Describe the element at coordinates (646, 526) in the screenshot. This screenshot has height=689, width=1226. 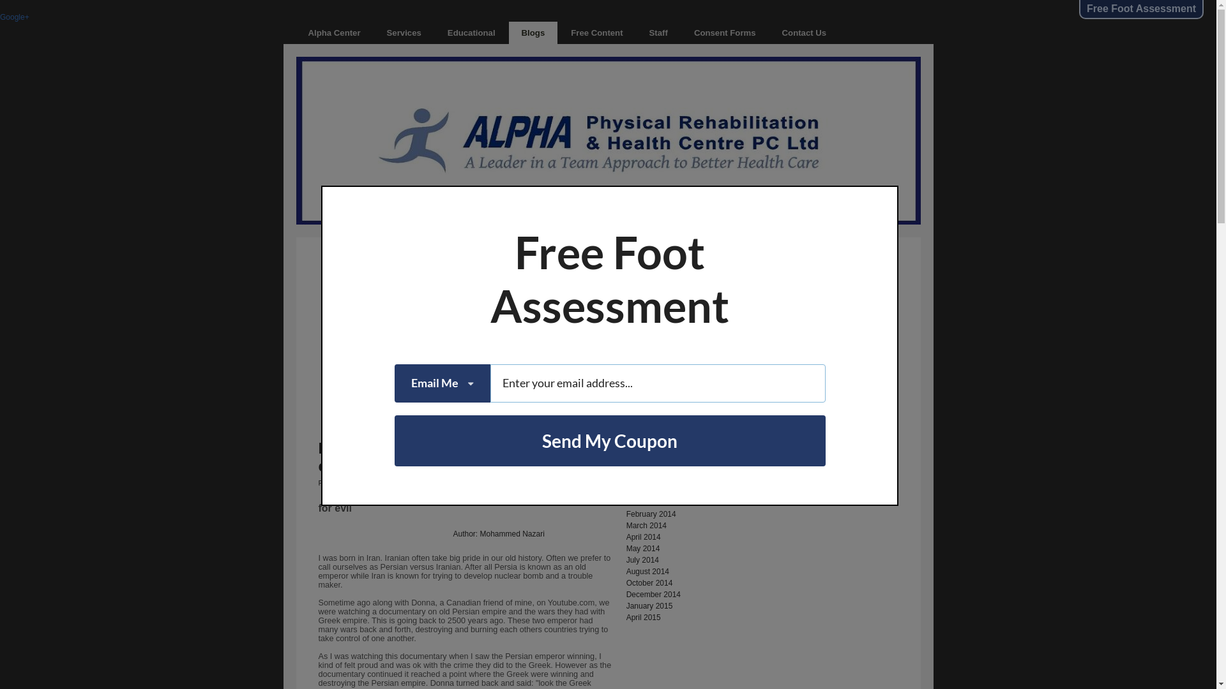
I see `March 2014` at that location.